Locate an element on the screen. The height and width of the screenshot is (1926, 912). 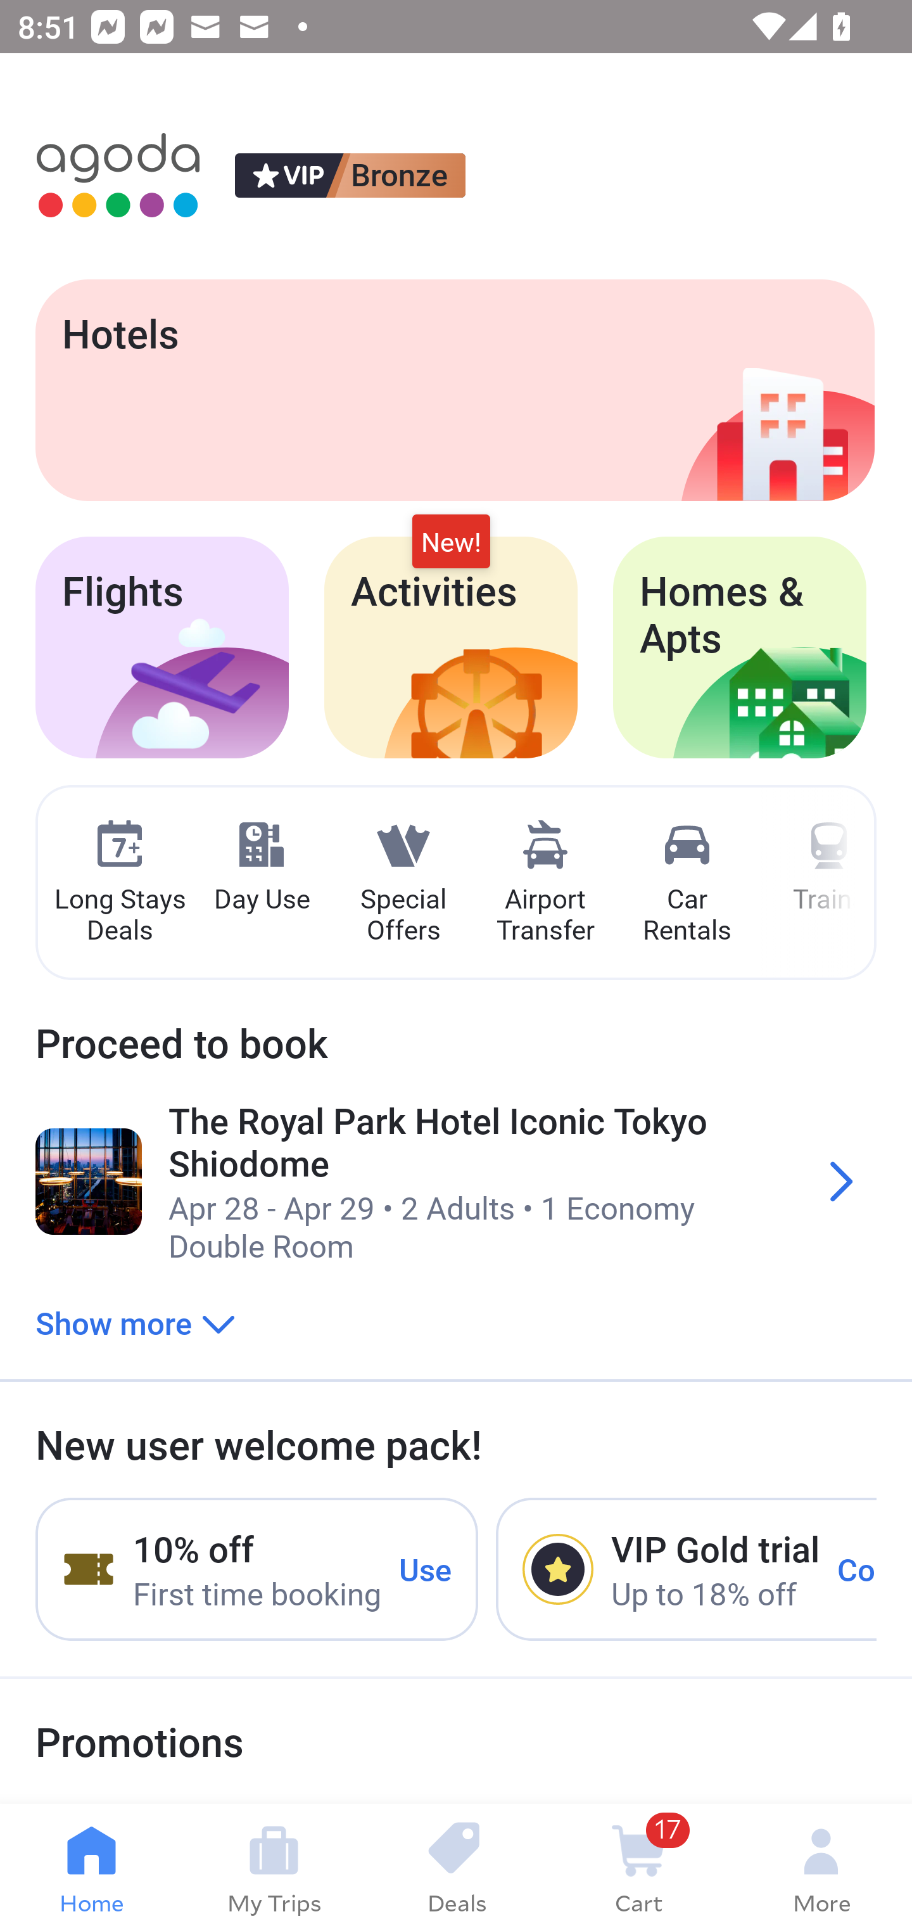
Car Rentals is located at coordinates (687, 883).